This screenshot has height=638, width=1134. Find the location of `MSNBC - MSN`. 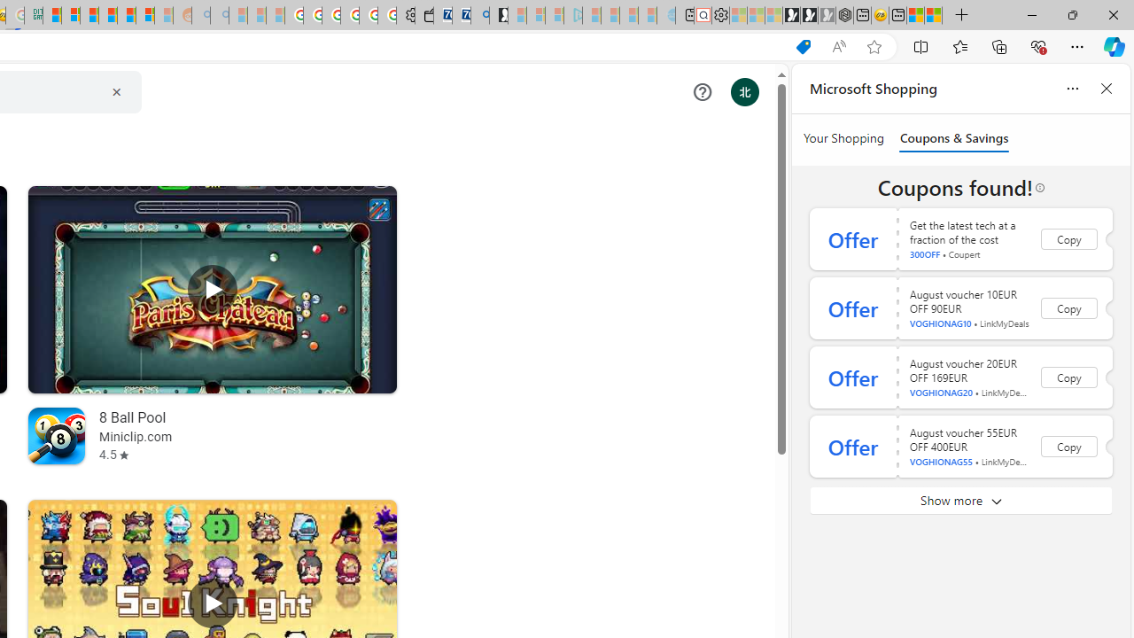

MSNBC - MSN is located at coordinates (51, 16).